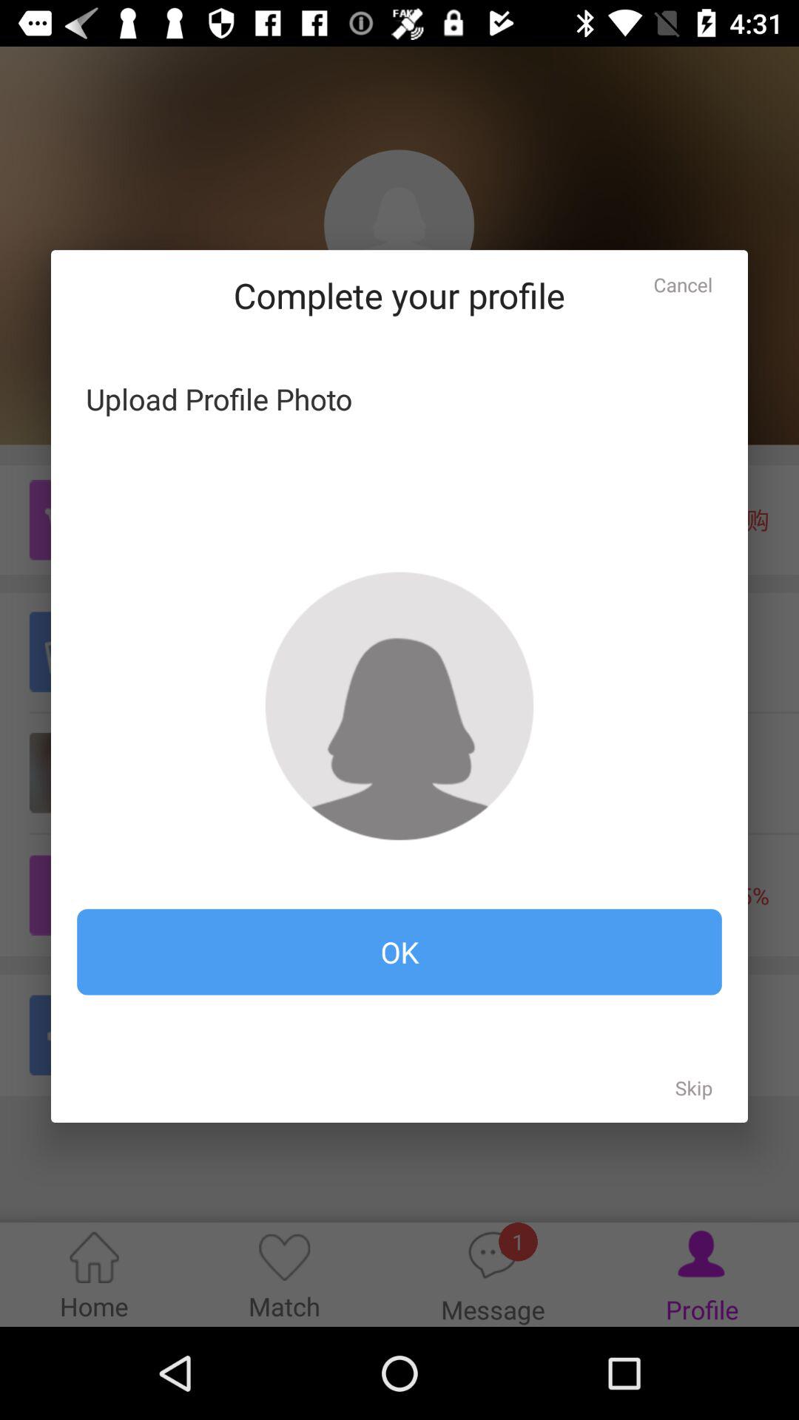 The height and width of the screenshot is (1420, 799). I want to click on select photo to upload, so click(399, 706).